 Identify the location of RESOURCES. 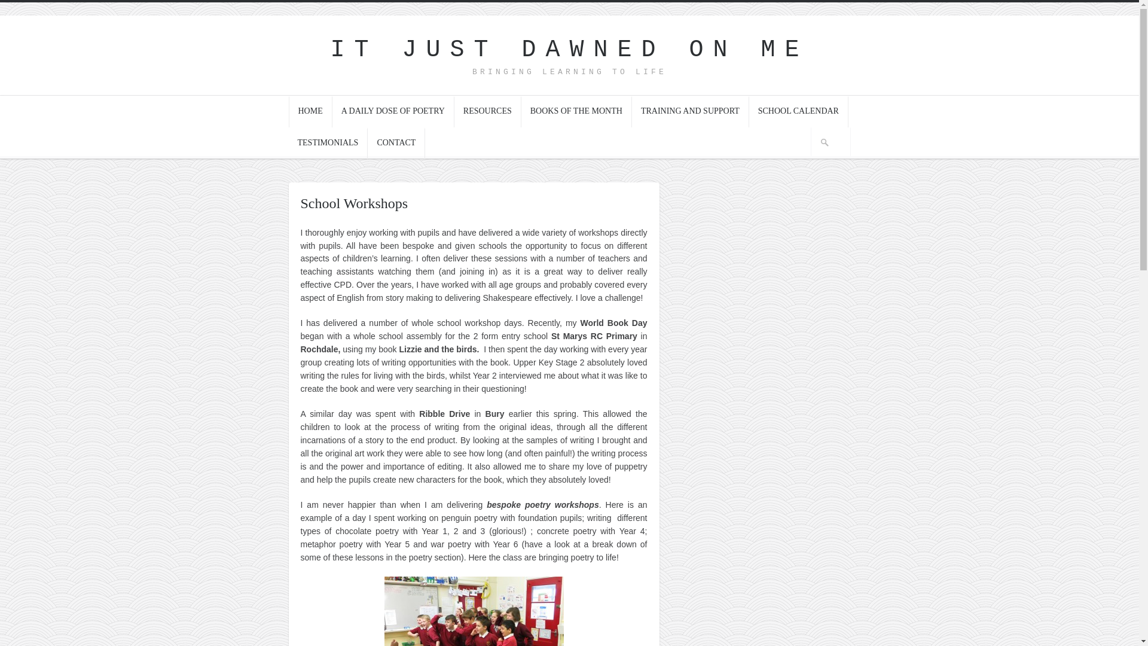
(488, 111).